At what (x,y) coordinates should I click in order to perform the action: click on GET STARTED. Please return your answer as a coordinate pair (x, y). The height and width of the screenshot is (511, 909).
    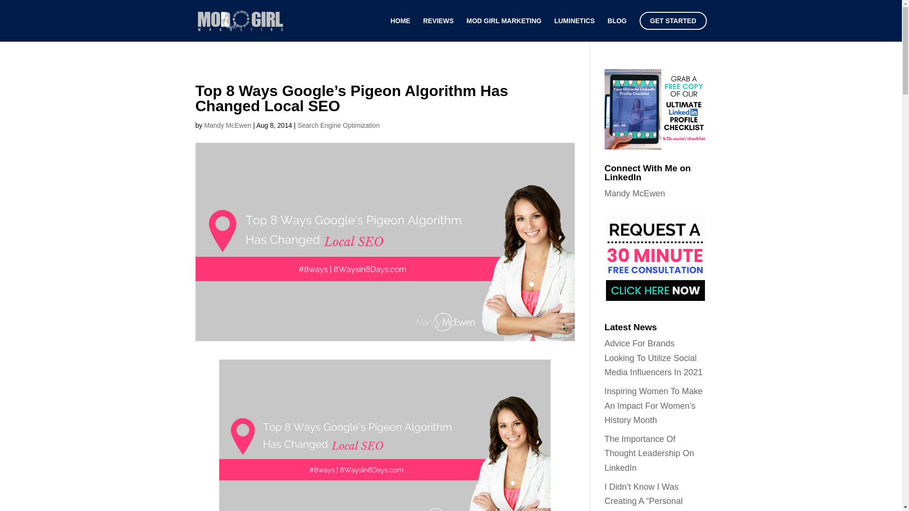
    Looking at the image, I should click on (673, 26).